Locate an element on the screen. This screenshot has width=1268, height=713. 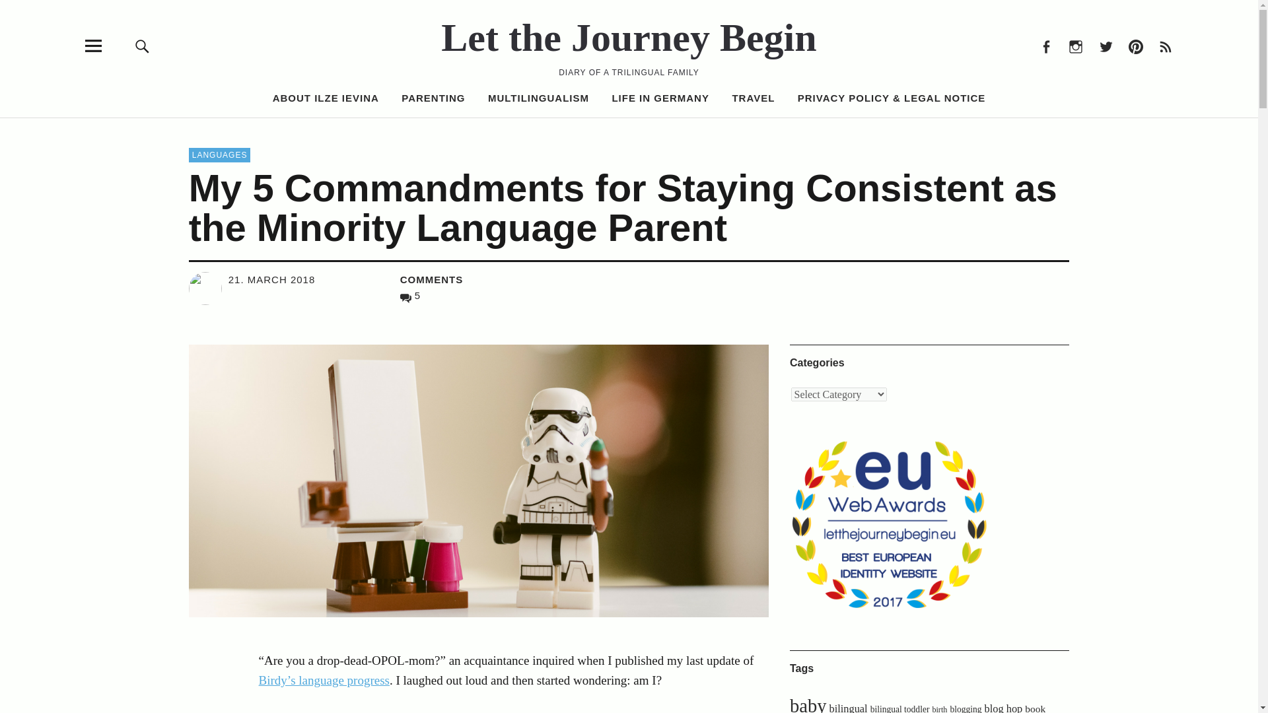
LIFE IN GERMANY is located at coordinates (660, 98).